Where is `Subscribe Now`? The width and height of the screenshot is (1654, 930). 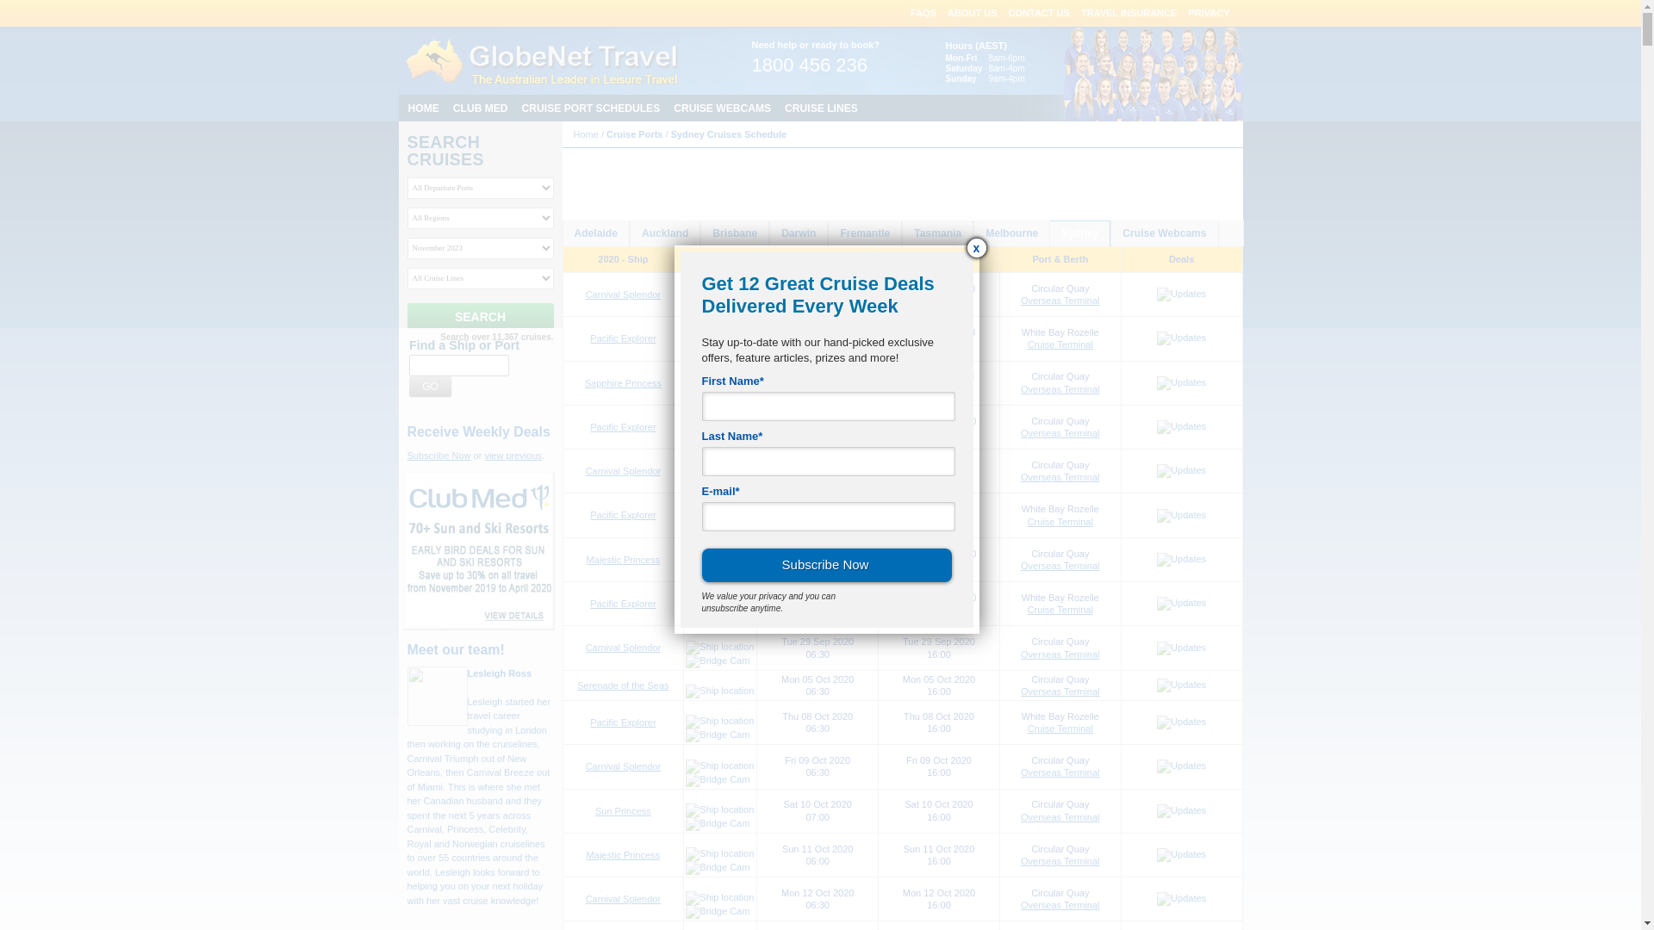 Subscribe Now is located at coordinates (438, 456).